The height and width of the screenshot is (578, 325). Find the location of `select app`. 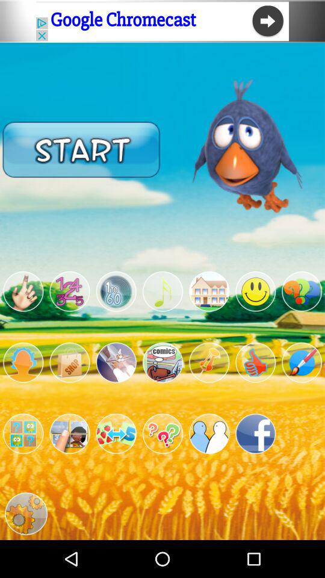

select app is located at coordinates (302, 362).